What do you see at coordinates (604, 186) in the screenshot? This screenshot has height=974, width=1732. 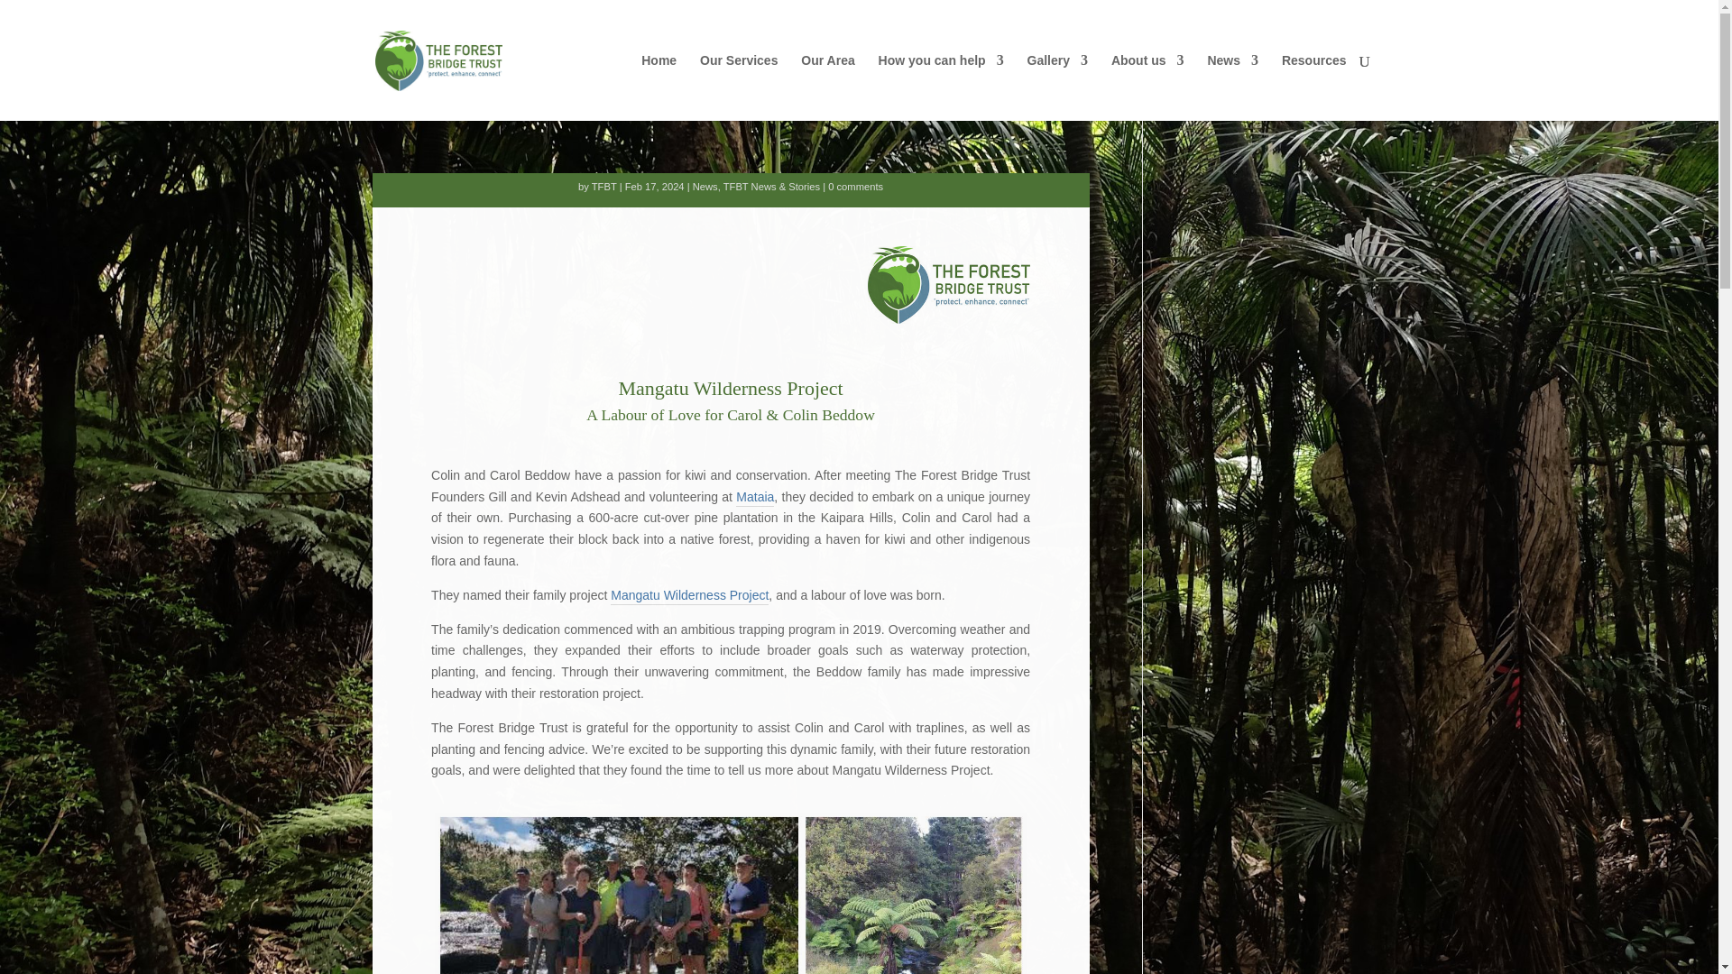 I see `Posts by TFBT` at bounding box center [604, 186].